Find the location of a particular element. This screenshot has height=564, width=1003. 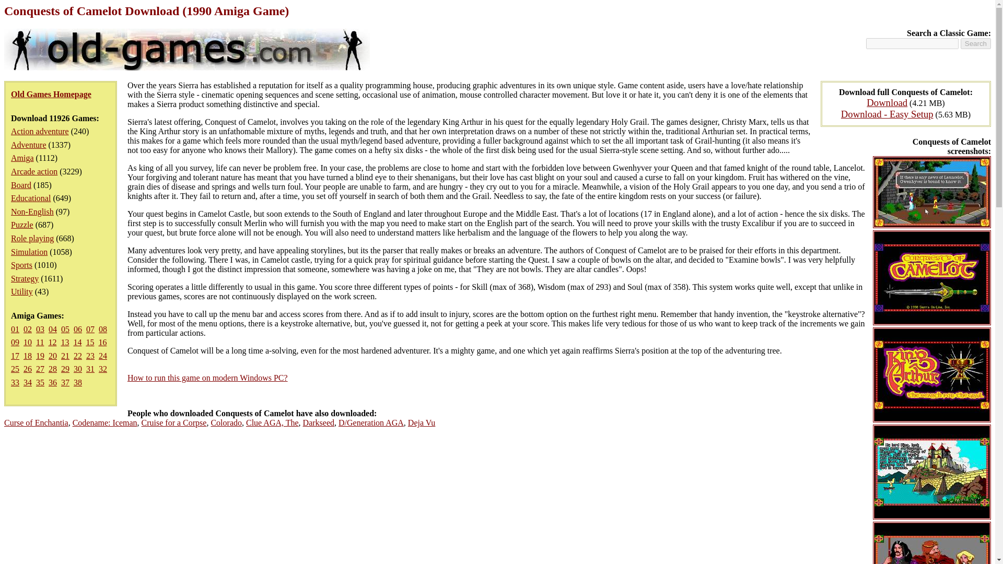

17 is located at coordinates (15, 356).